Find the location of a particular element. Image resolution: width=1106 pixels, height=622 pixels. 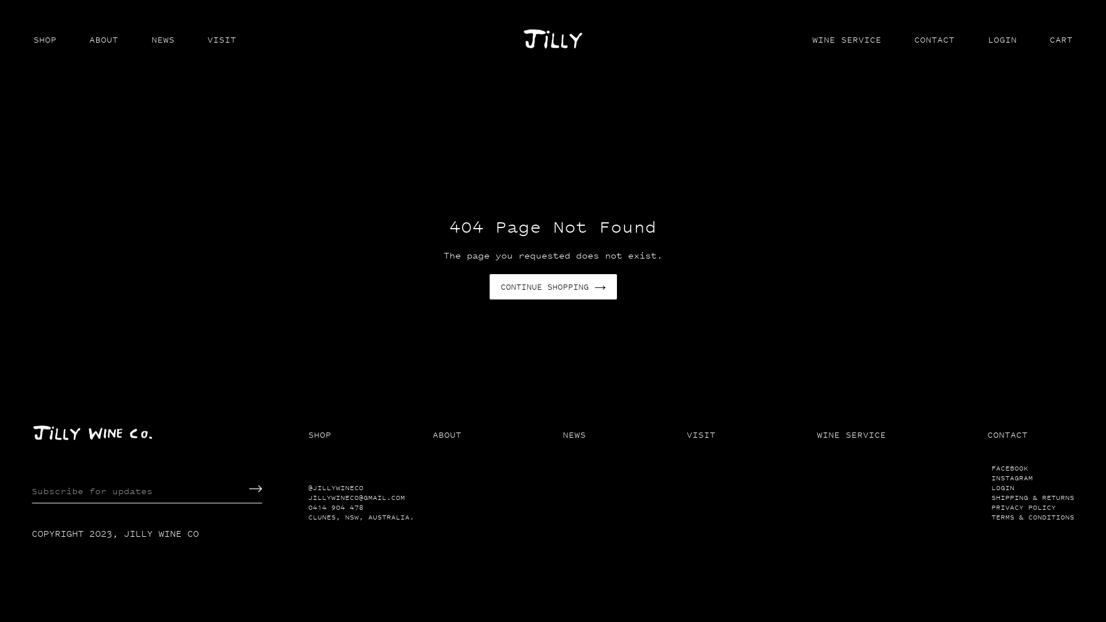

WINE SERVICE is located at coordinates (847, 40).